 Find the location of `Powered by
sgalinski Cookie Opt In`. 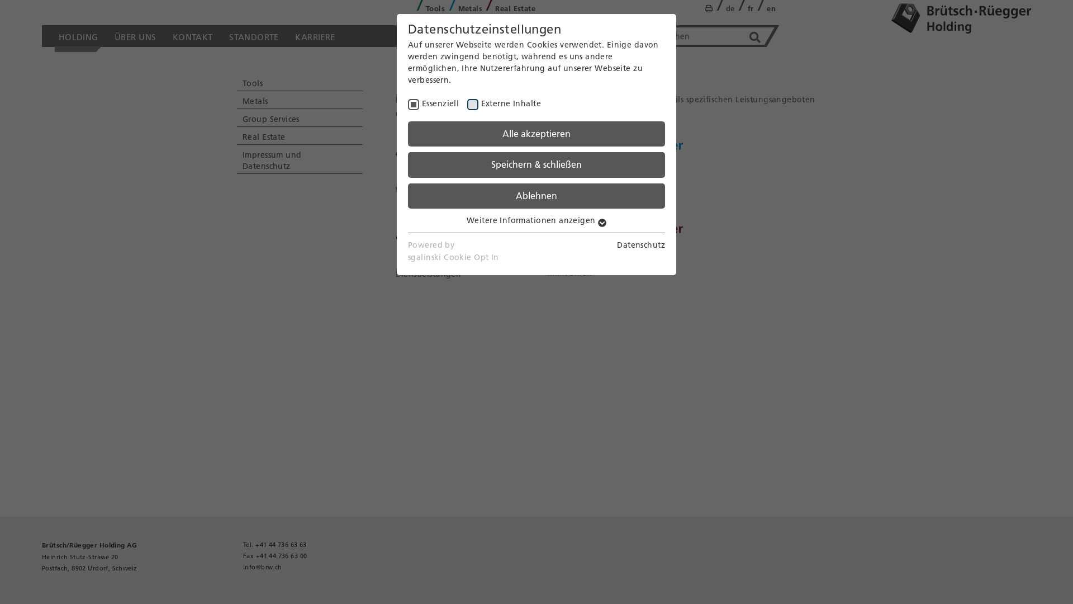

Powered by
sgalinski Cookie Opt In is located at coordinates (454, 252).